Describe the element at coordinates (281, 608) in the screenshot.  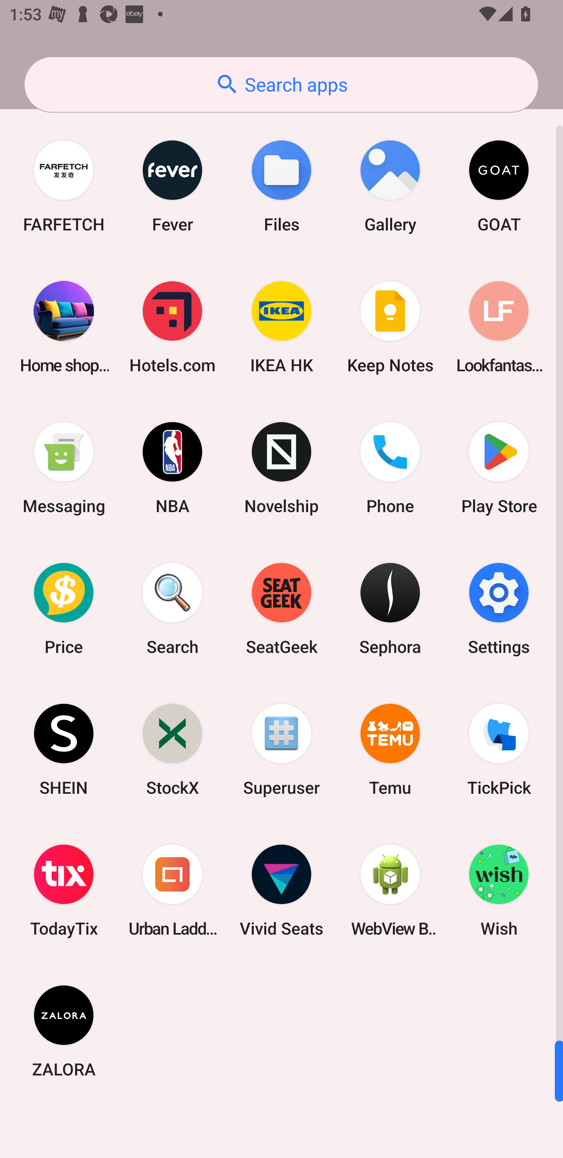
I see `SeatGeek` at that location.